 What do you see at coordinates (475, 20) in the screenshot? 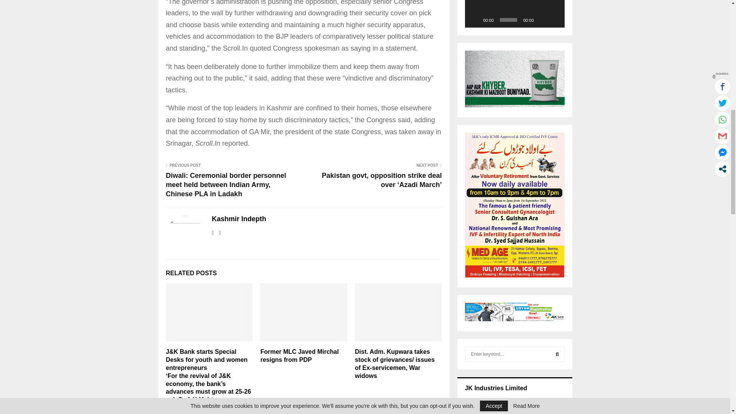
I see `Play` at bounding box center [475, 20].